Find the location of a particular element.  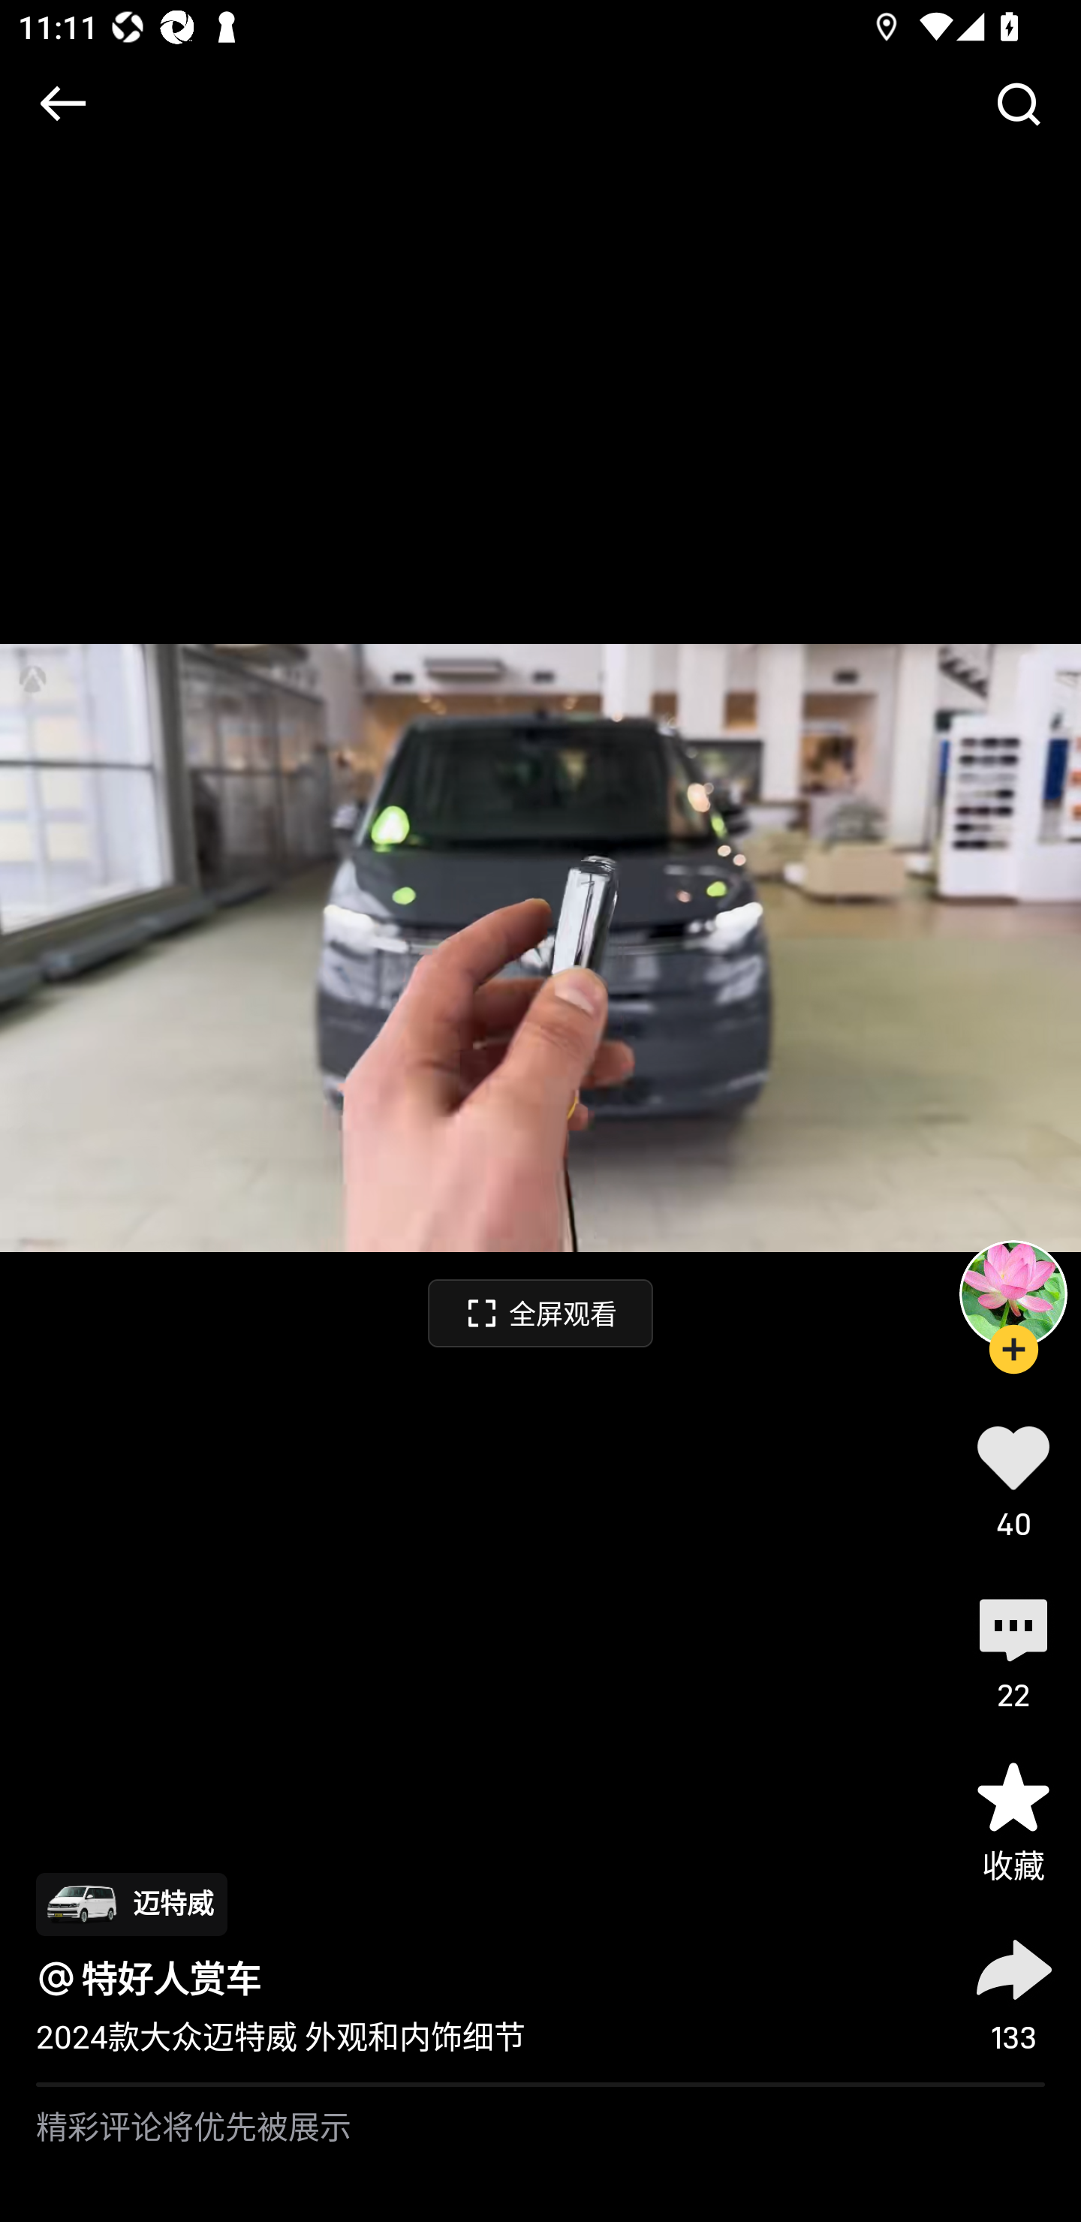

收藏 is located at coordinates (1013, 1821).